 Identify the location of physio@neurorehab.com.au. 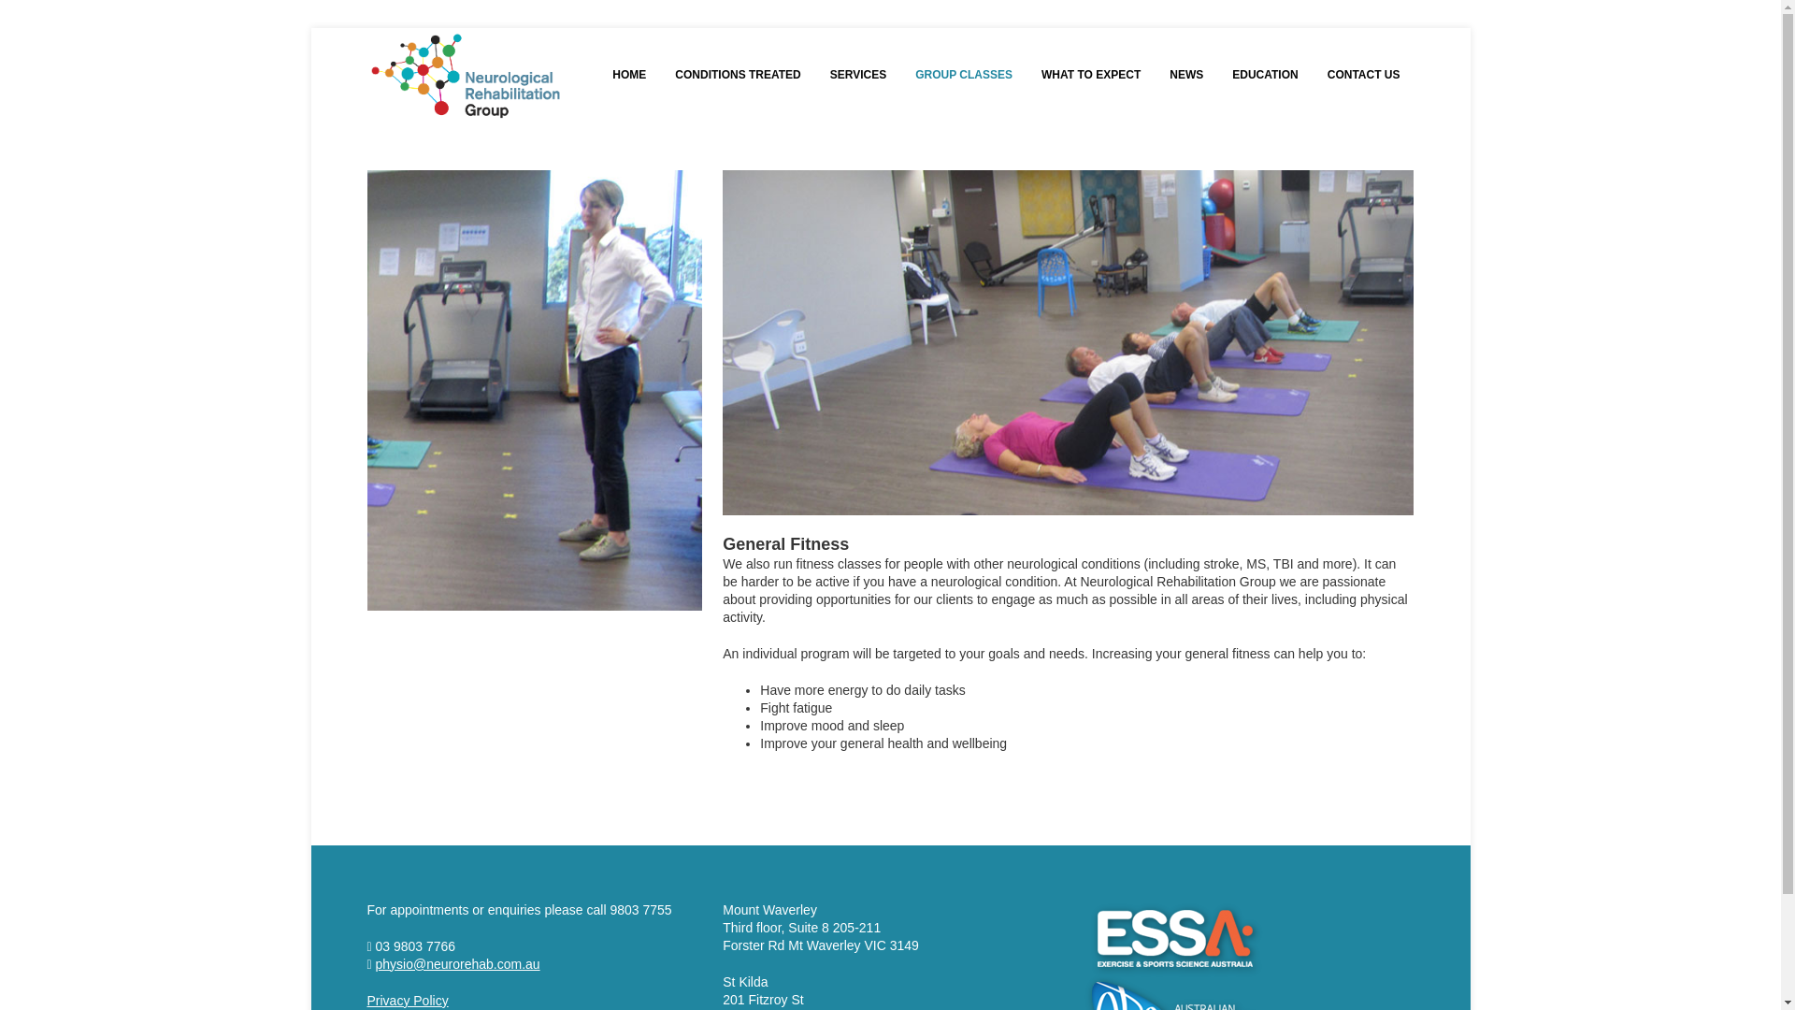
(458, 964).